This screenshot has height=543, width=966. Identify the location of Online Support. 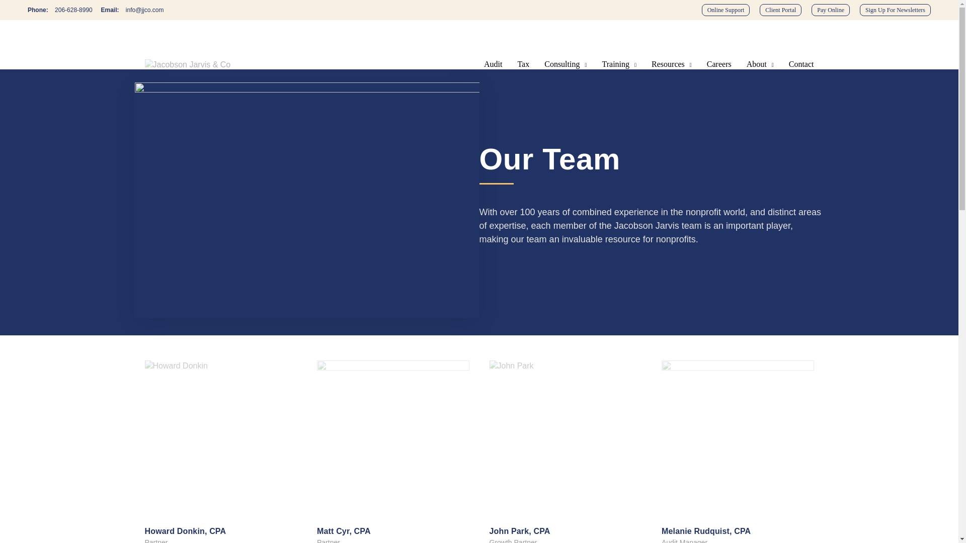
(726, 10).